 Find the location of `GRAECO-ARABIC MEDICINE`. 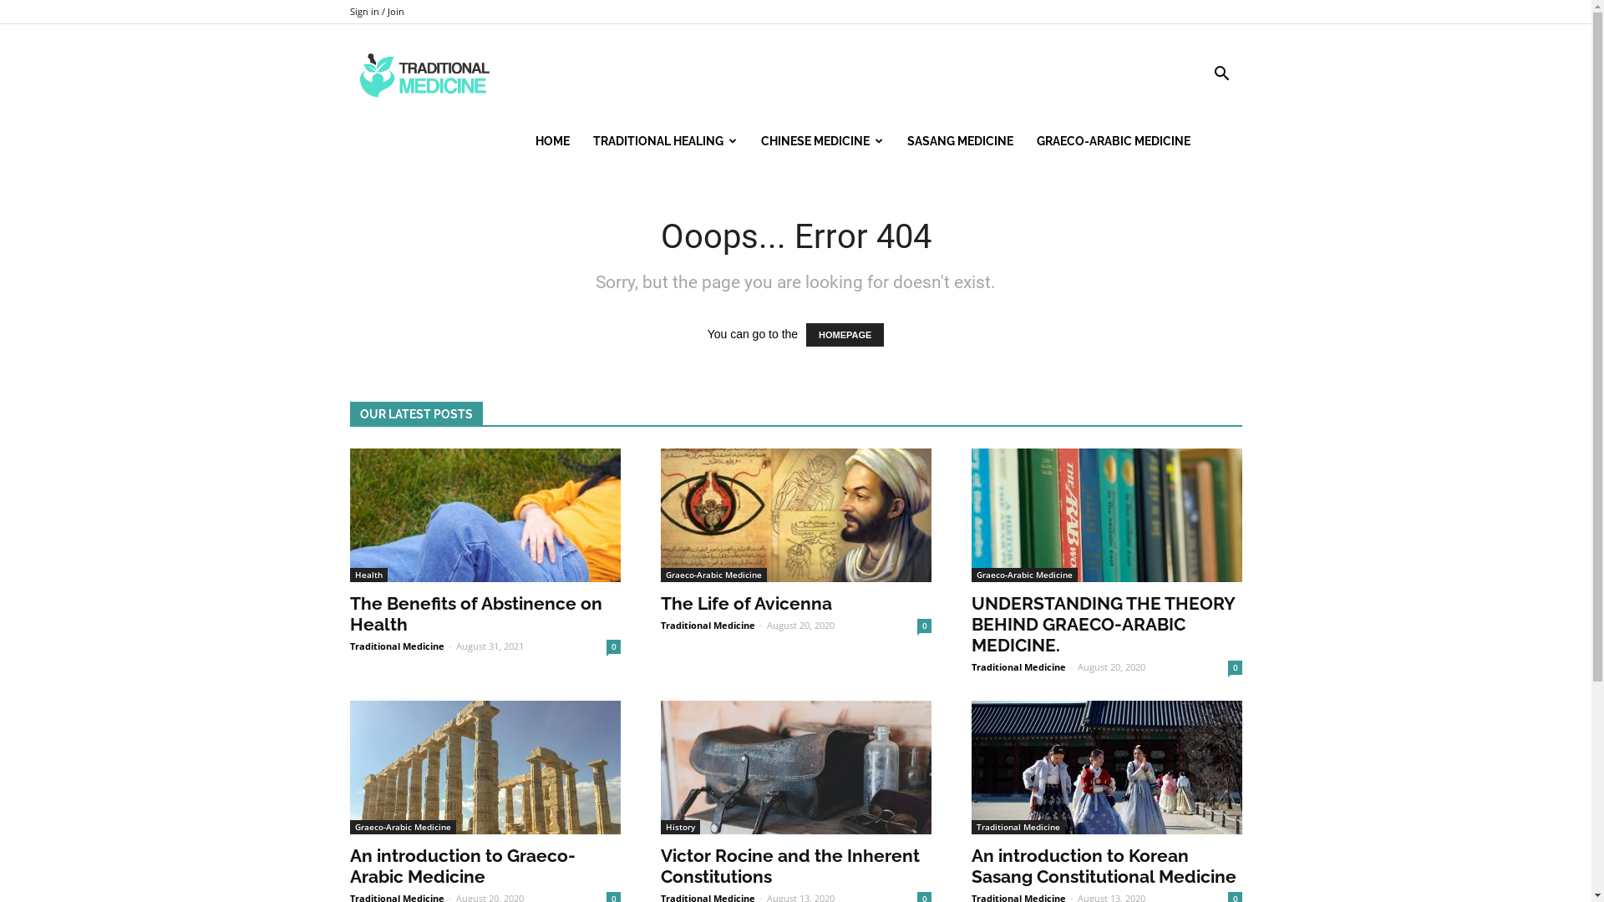

GRAECO-ARABIC MEDICINE is located at coordinates (1113, 141).